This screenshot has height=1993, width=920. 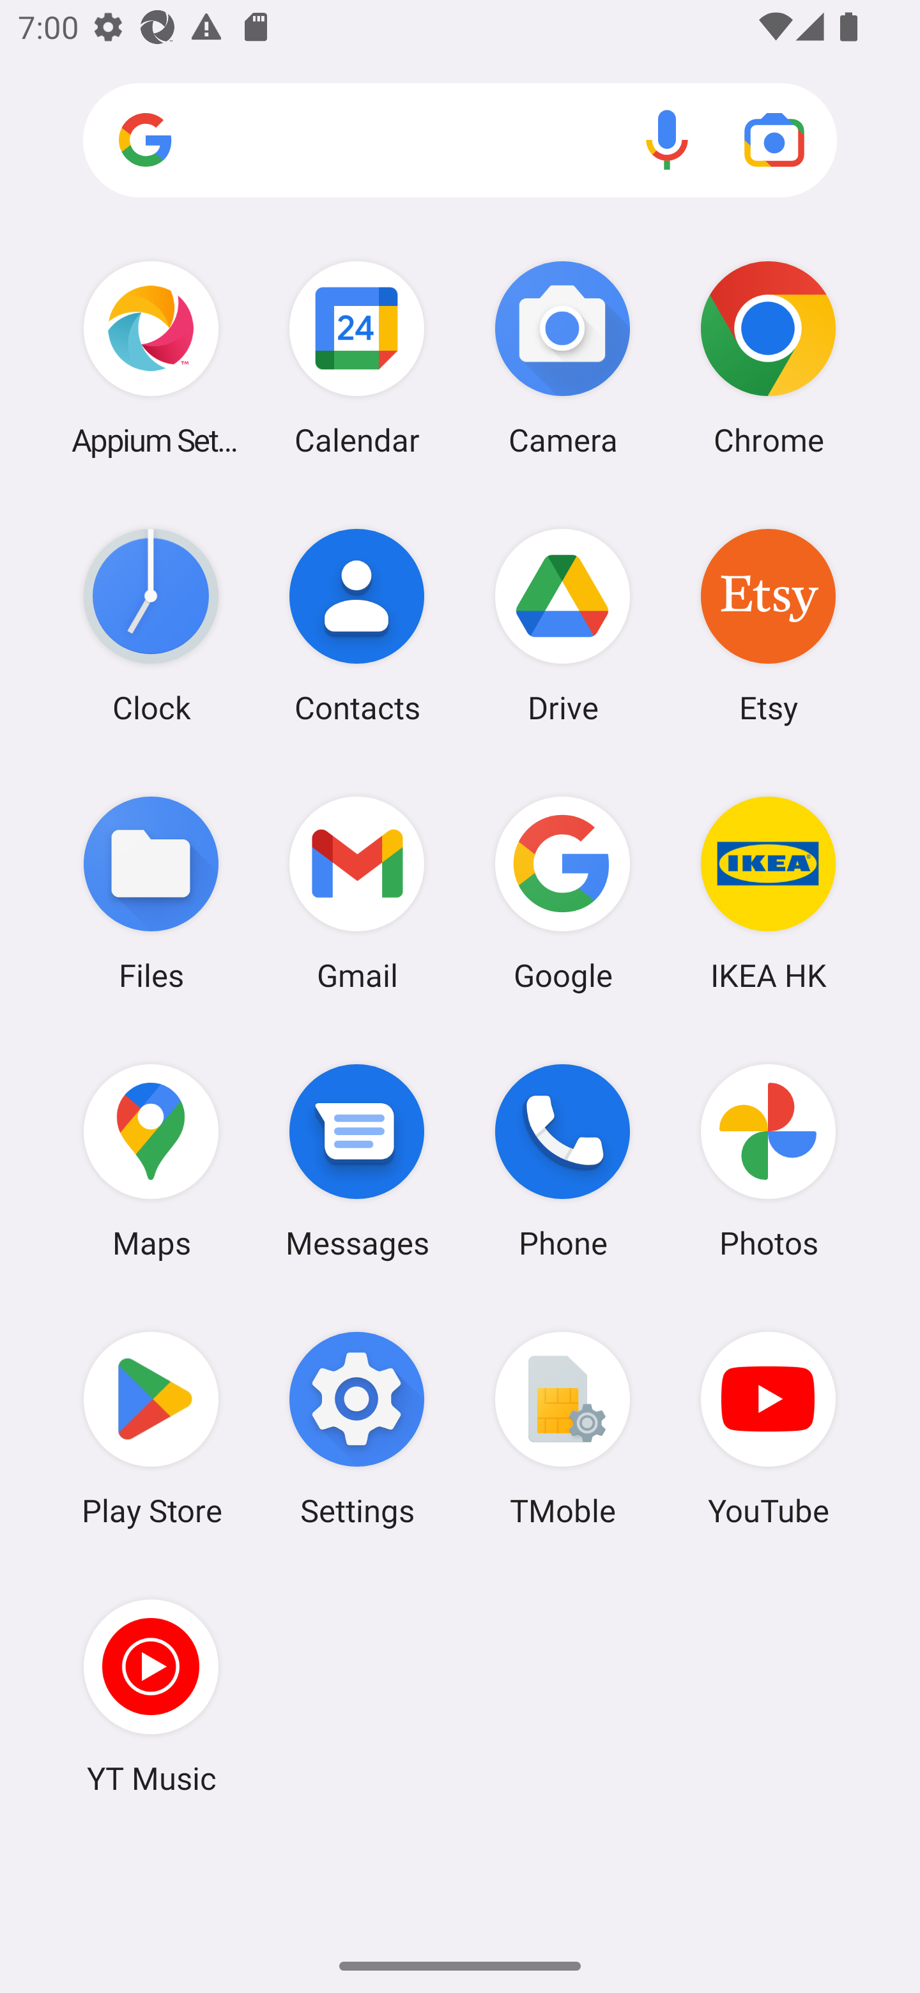 What do you see at coordinates (356, 892) in the screenshot?
I see `Gmail` at bounding box center [356, 892].